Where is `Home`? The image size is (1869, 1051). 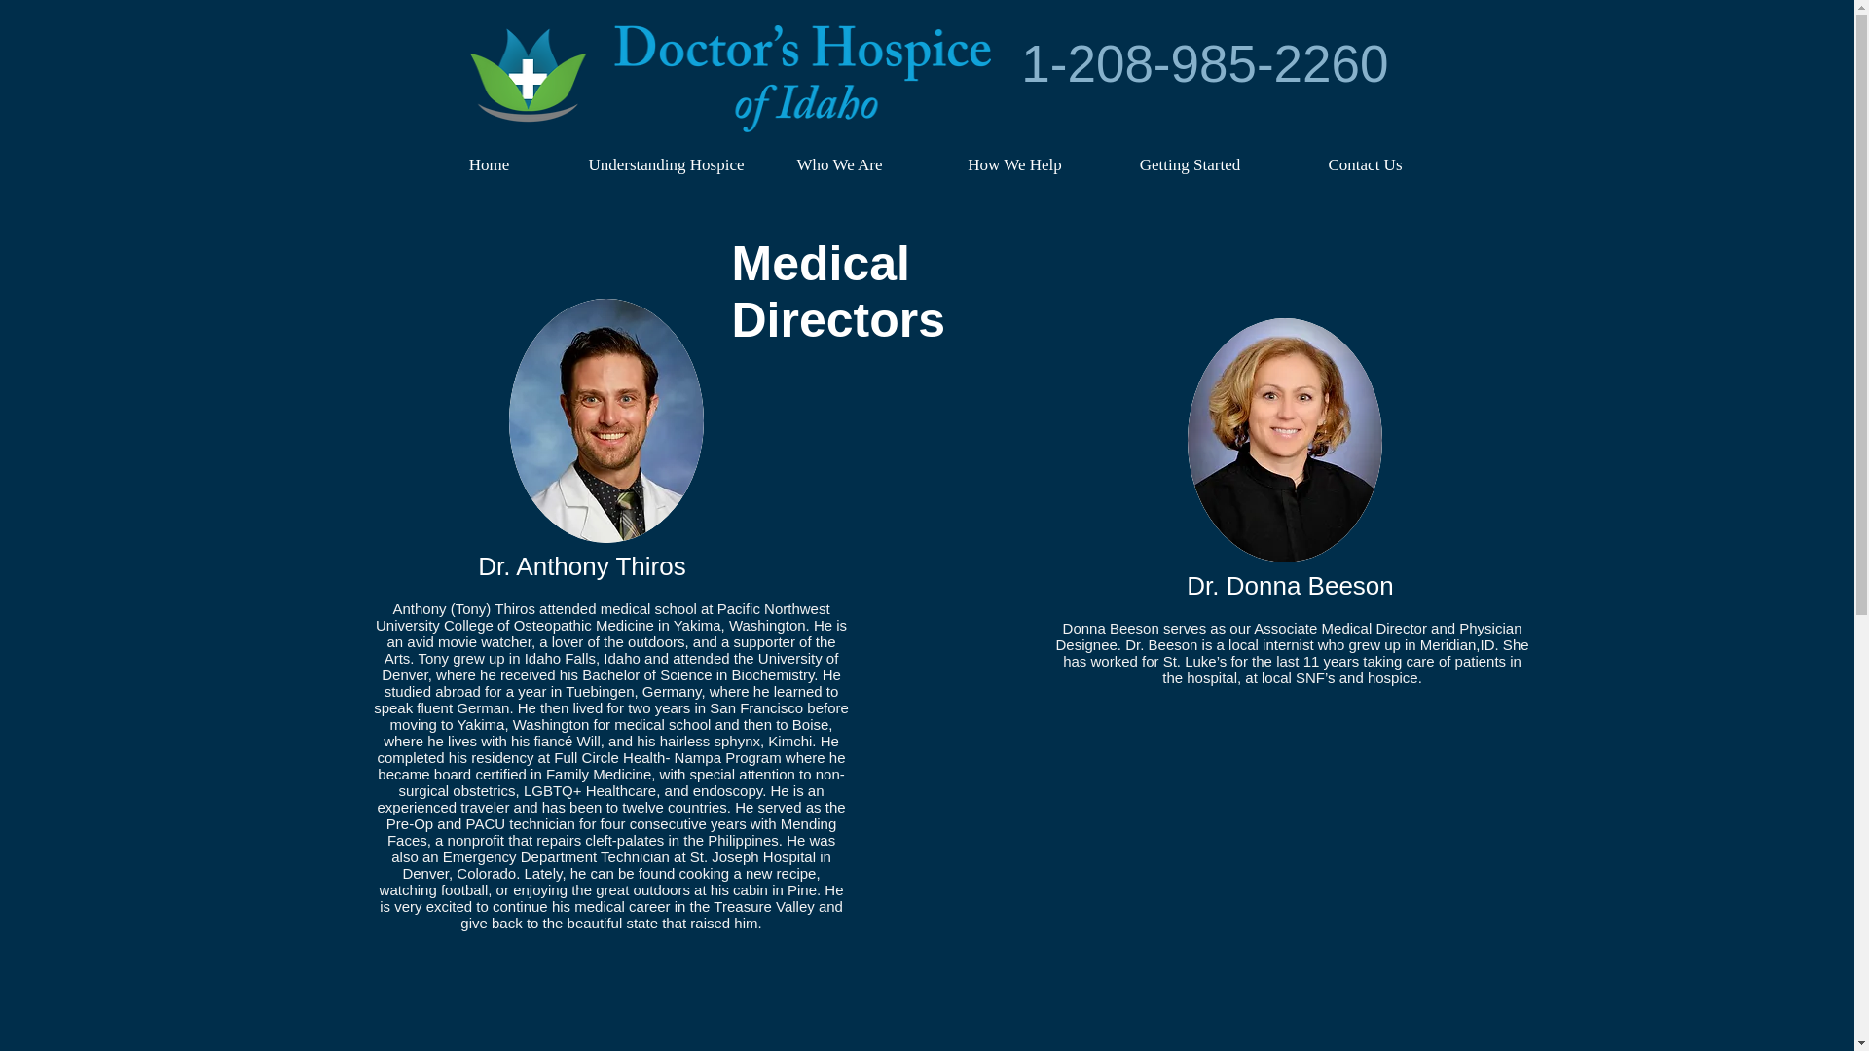 Home is located at coordinates (489, 164).